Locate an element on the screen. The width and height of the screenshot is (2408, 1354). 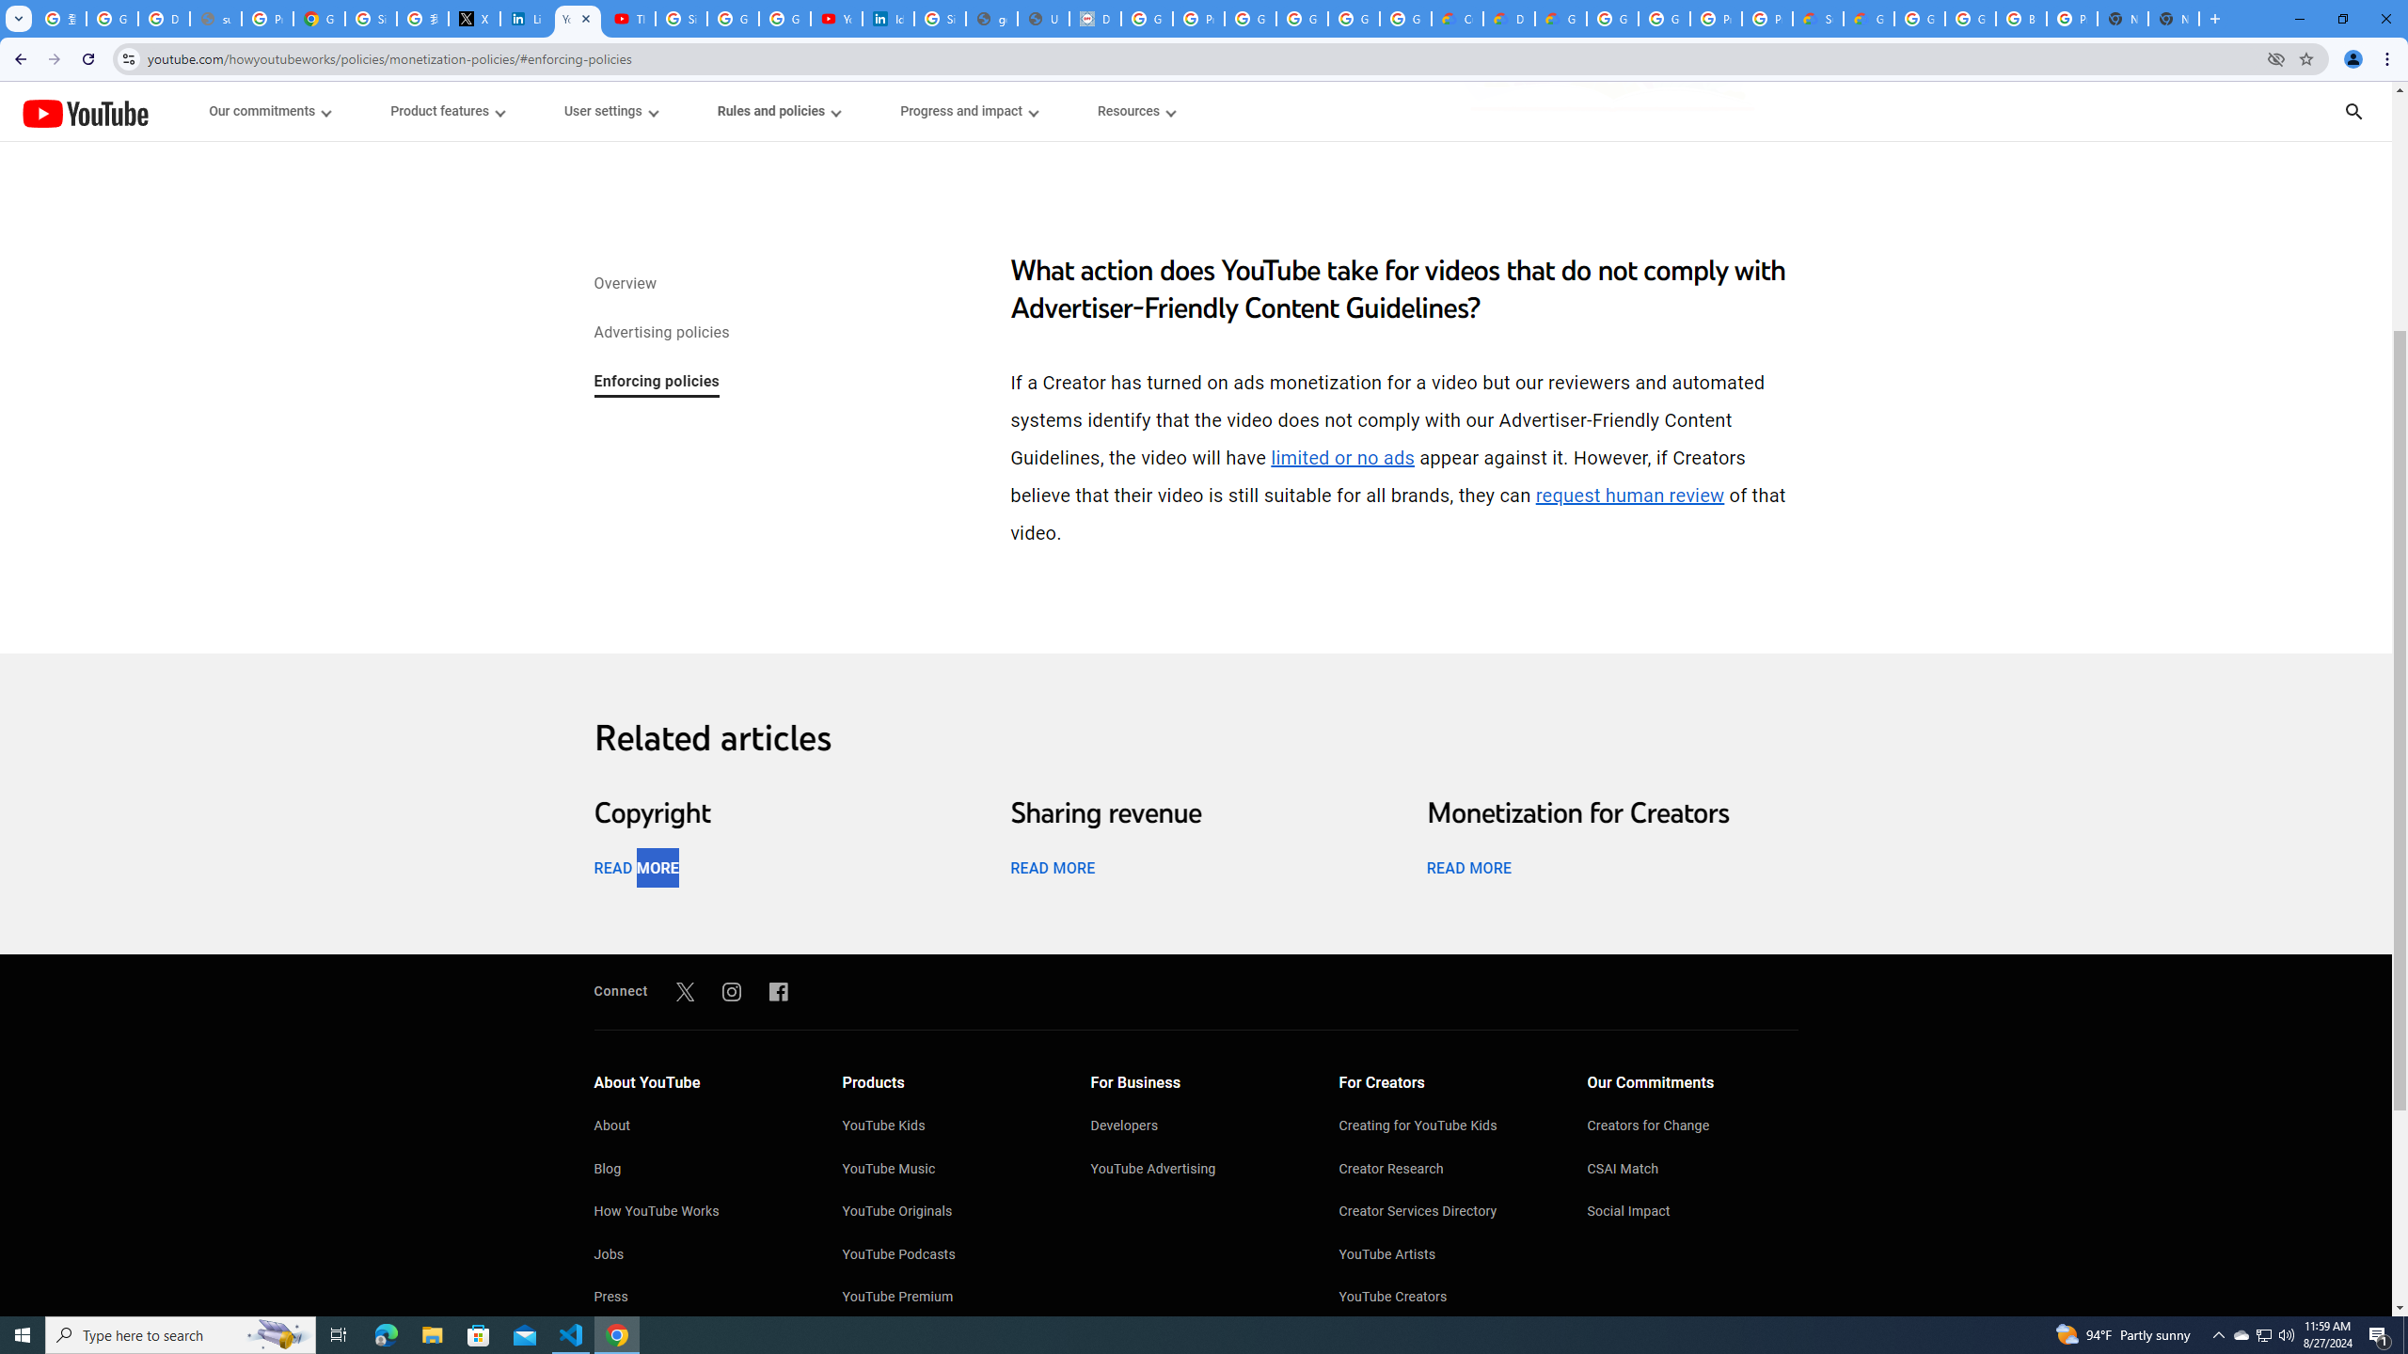
Developers is located at coordinates (1196, 1127).